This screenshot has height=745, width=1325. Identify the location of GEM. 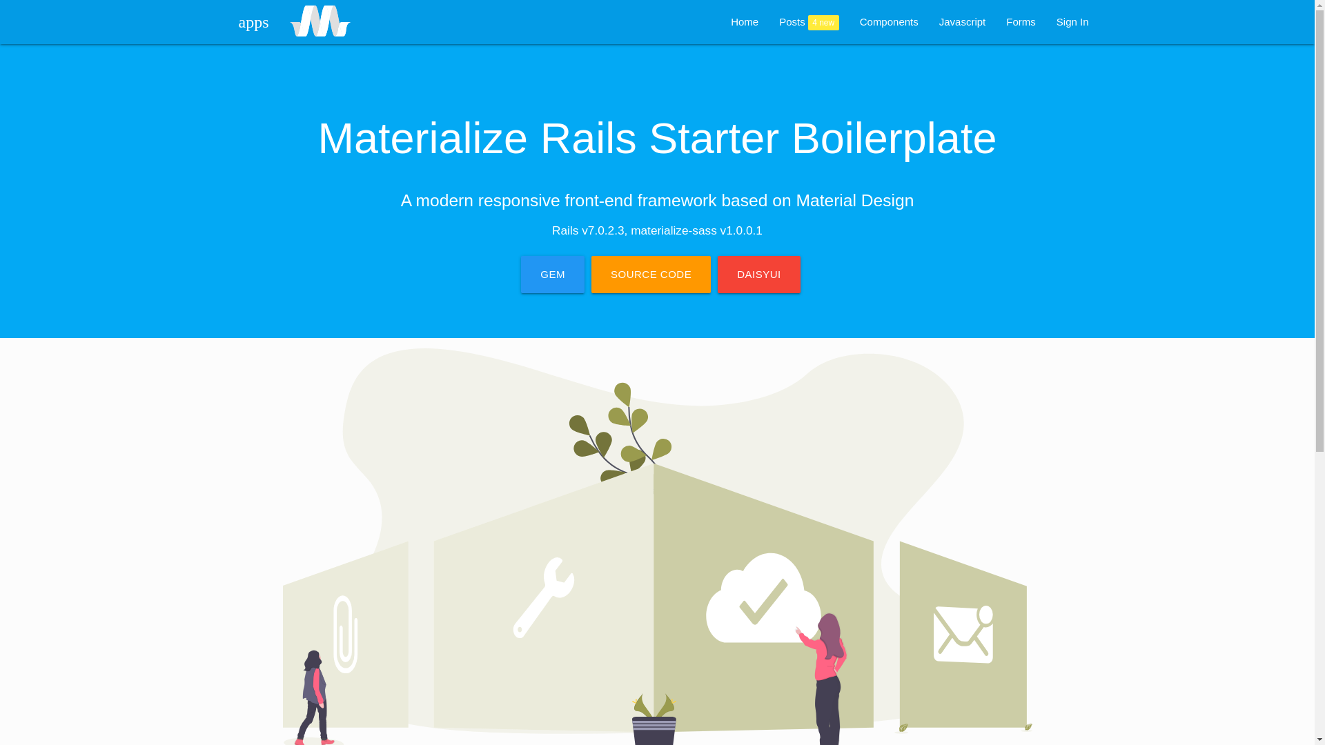
(552, 275).